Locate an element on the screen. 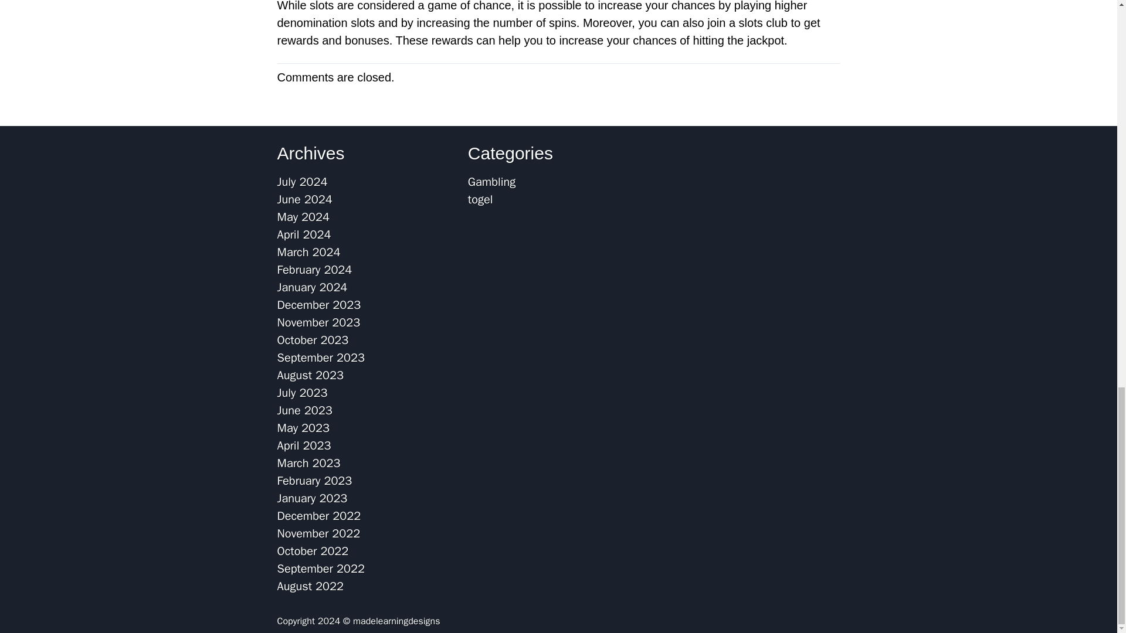 This screenshot has height=633, width=1126. August 2022 is located at coordinates (310, 586).